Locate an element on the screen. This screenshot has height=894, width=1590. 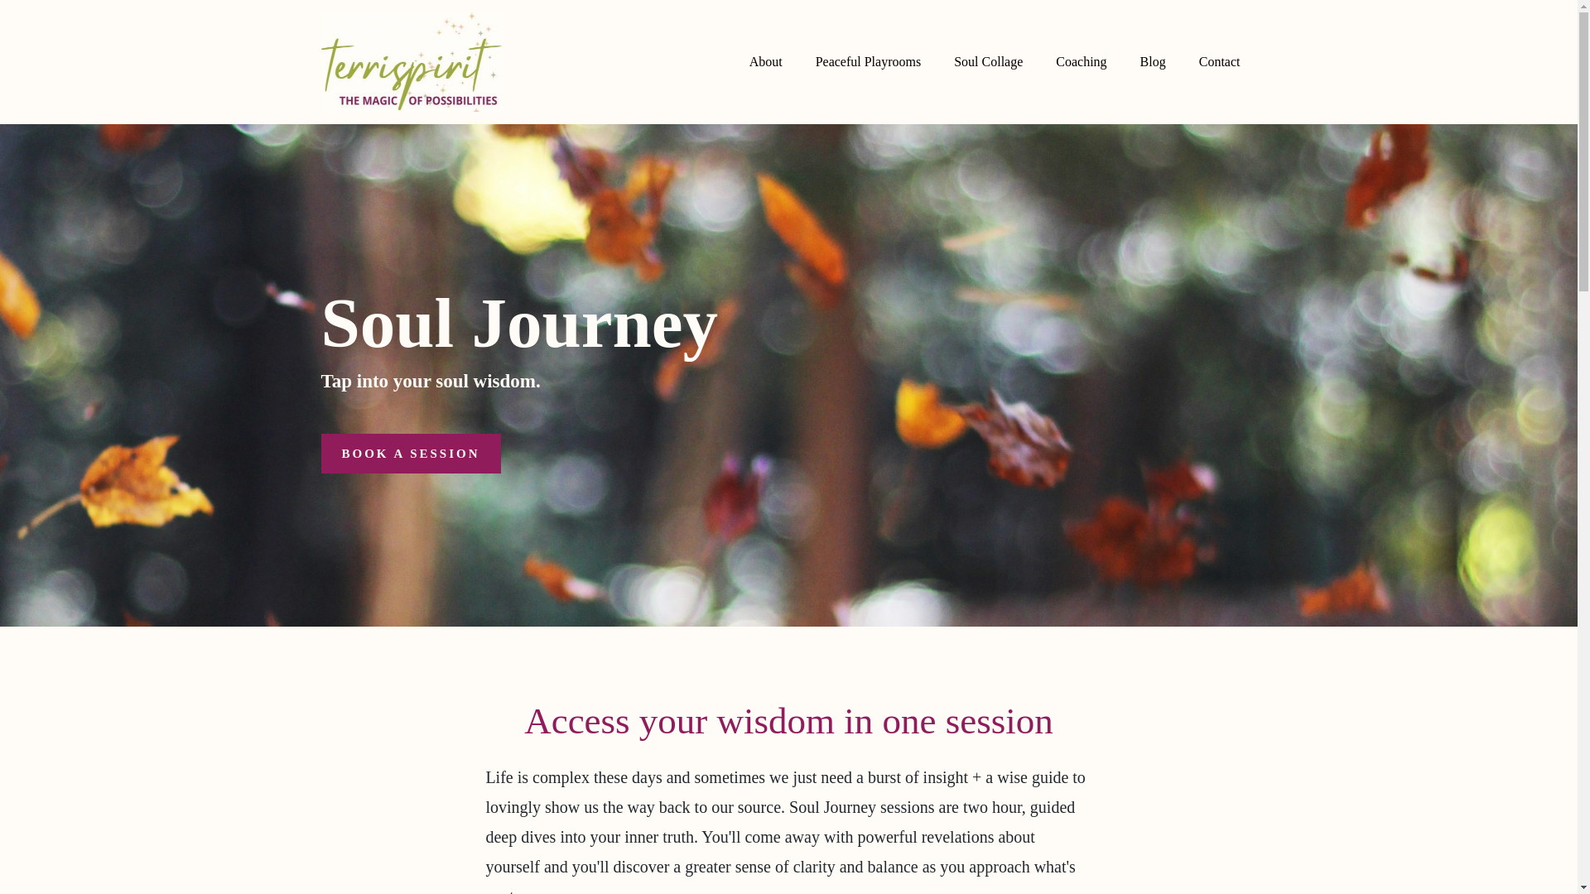
Coaching is located at coordinates (1081, 62).